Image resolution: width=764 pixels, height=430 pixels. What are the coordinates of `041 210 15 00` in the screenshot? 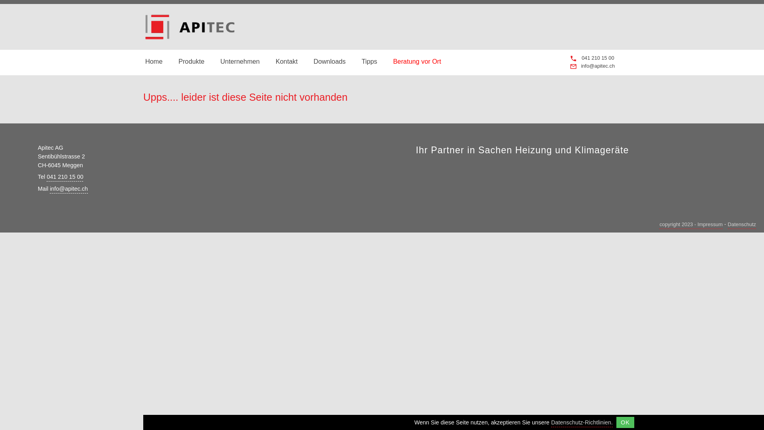 It's located at (65, 178).